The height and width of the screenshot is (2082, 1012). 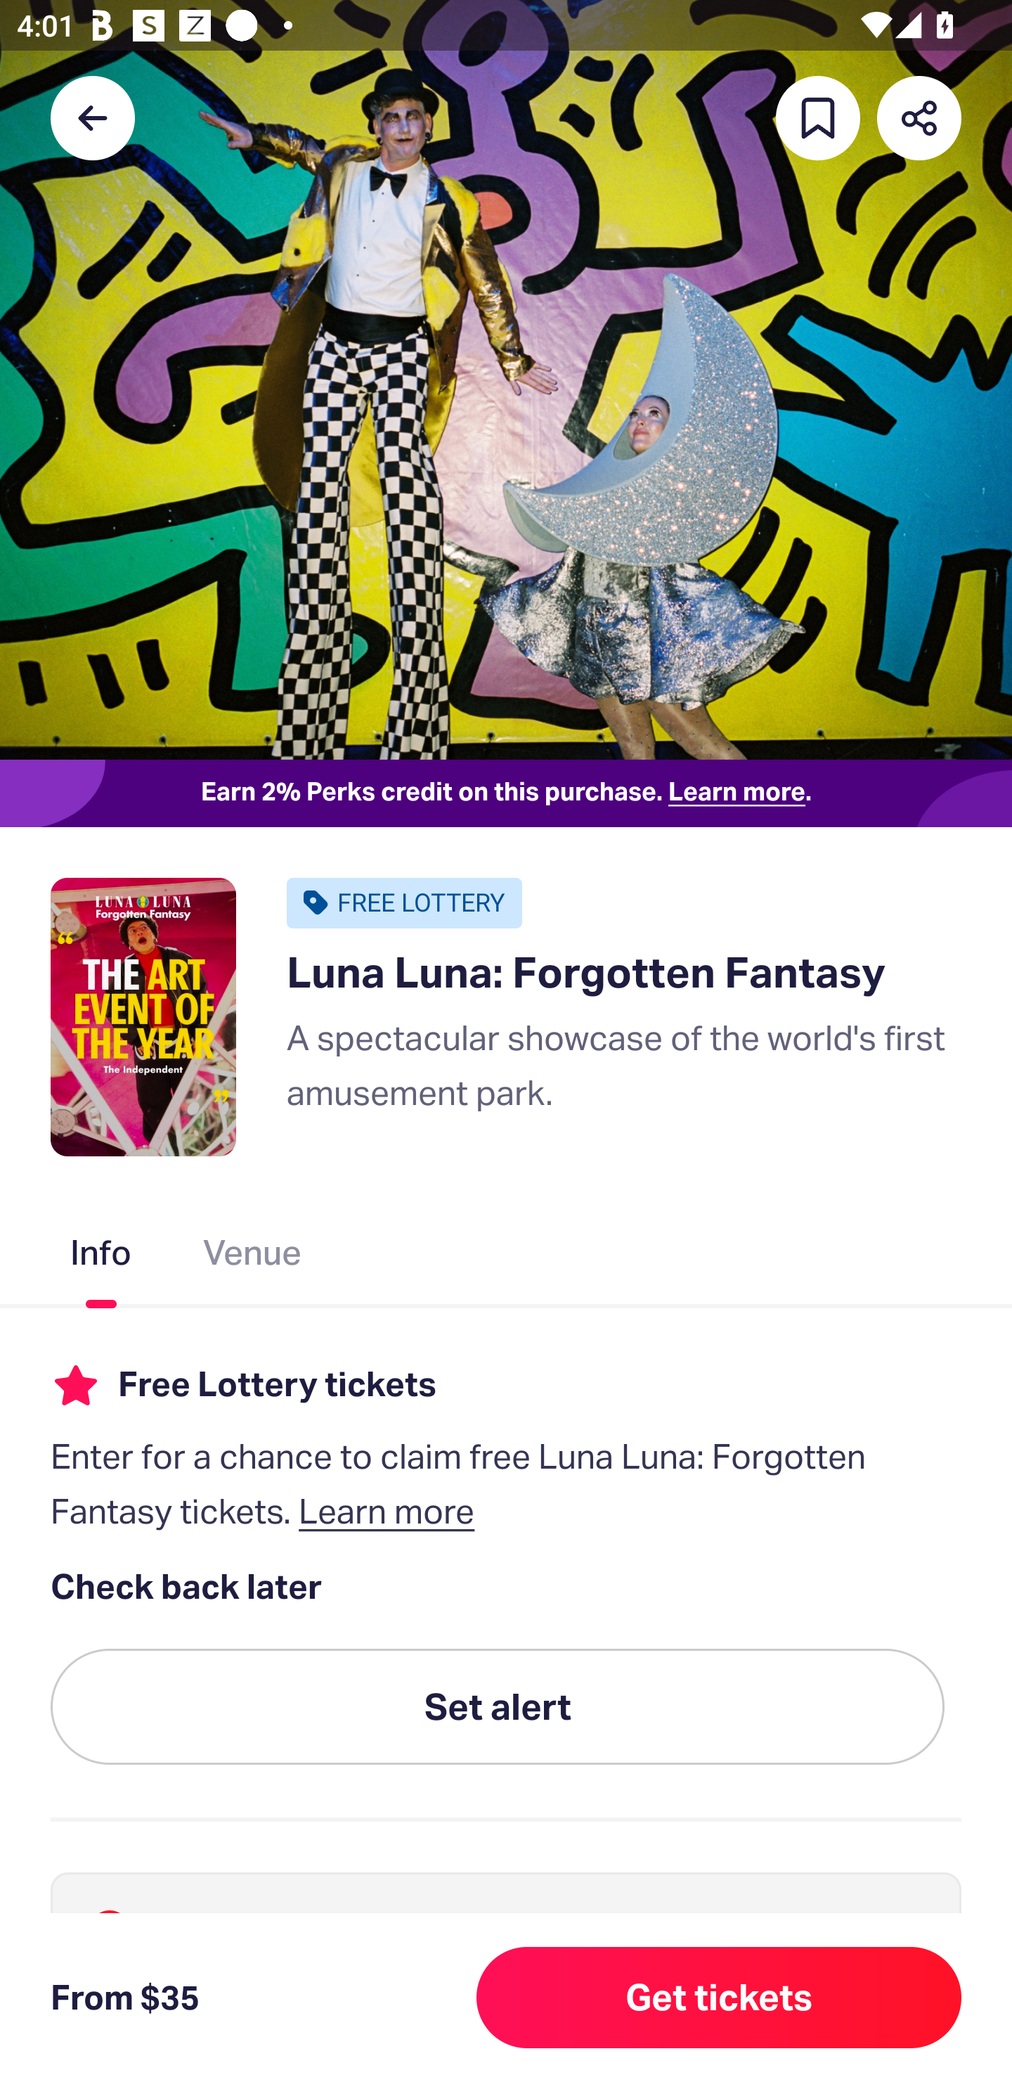 I want to click on Venue, so click(x=253, y=1257).